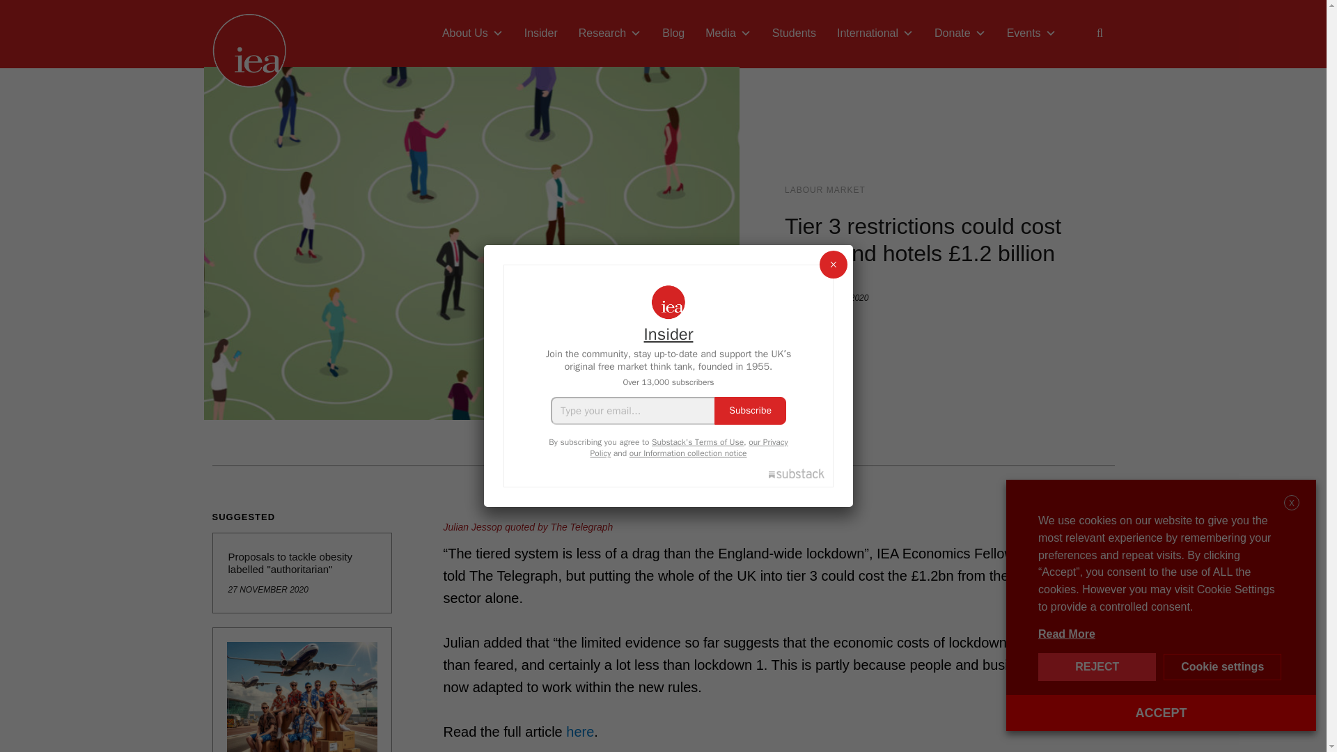 This screenshot has height=752, width=1337. Describe the element at coordinates (794, 33) in the screenshot. I see `Students` at that location.